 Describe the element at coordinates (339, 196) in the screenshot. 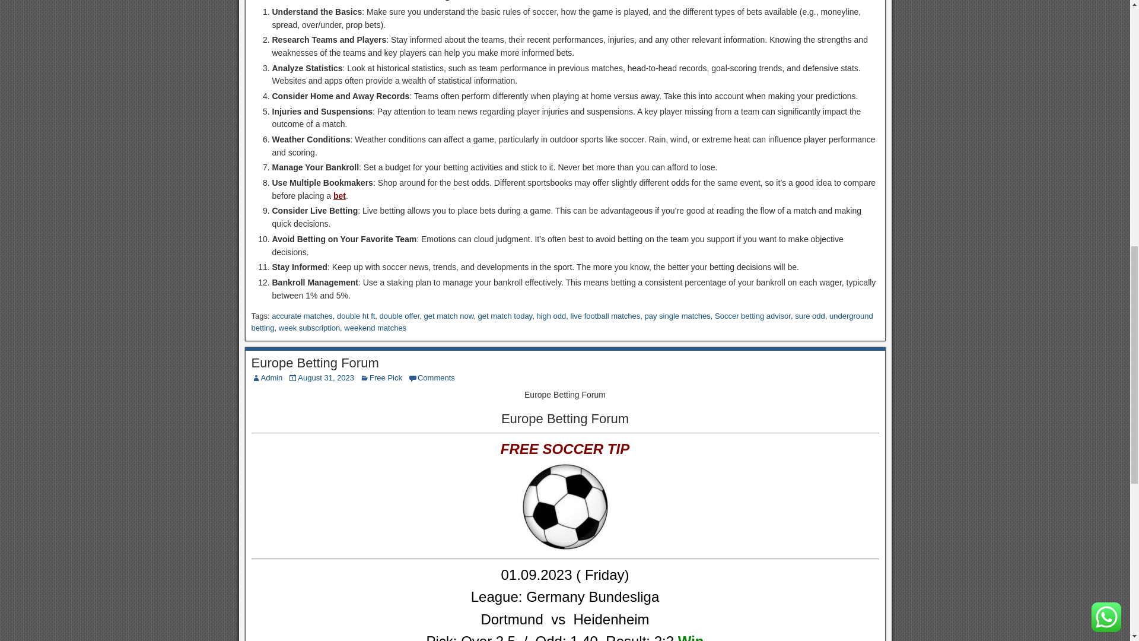

I see `bet` at that location.